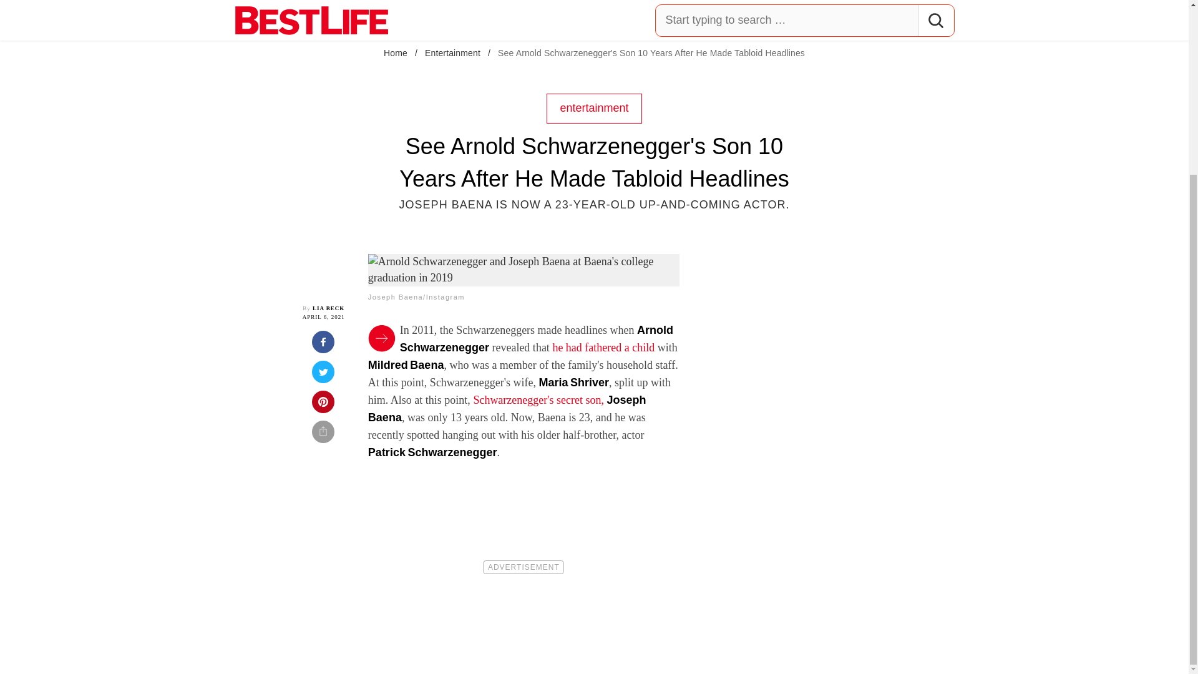  Describe the element at coordinates (537, 339) in the screenshot. I see `Arnold Schwarzenegger` at that location.